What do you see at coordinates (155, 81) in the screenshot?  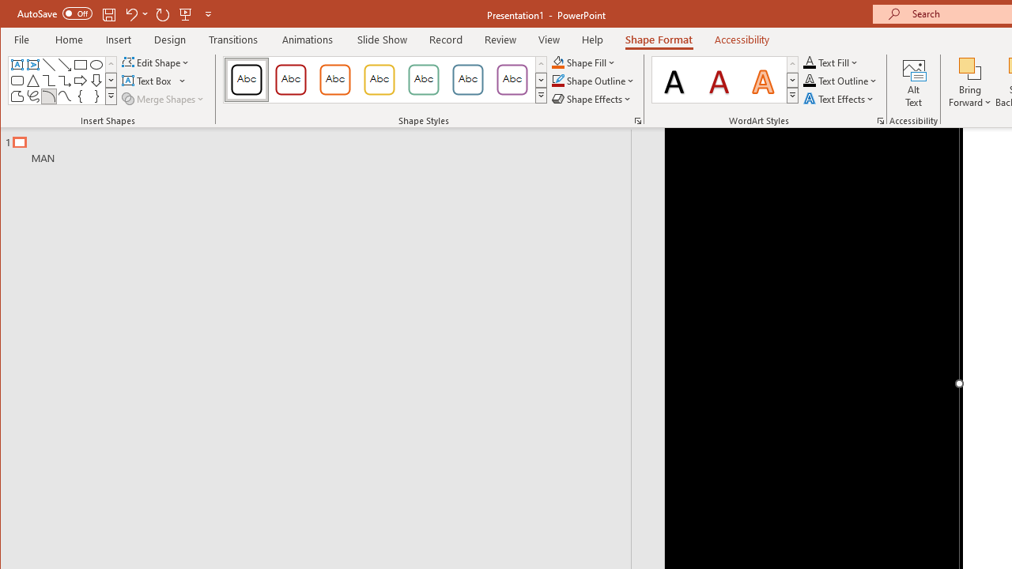 I see `Text Box` at bounding box center [155, 81].